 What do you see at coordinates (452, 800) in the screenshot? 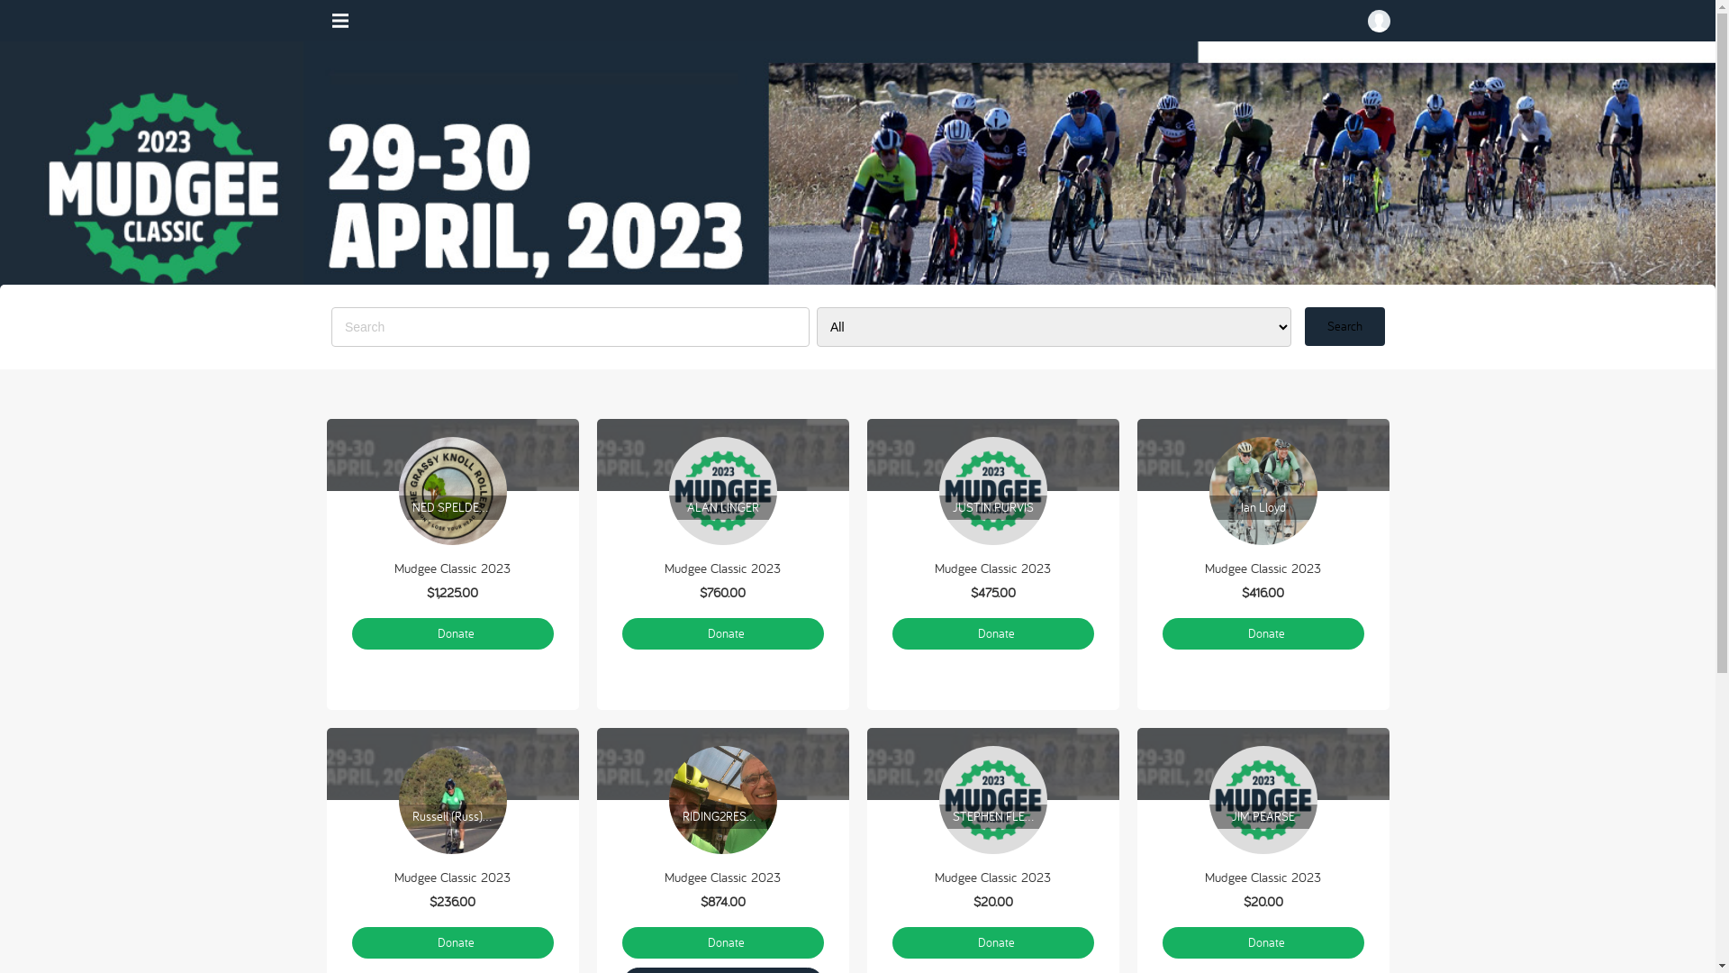
I see `Russell (Russ) JAMES` at bounding box center [452, 800].